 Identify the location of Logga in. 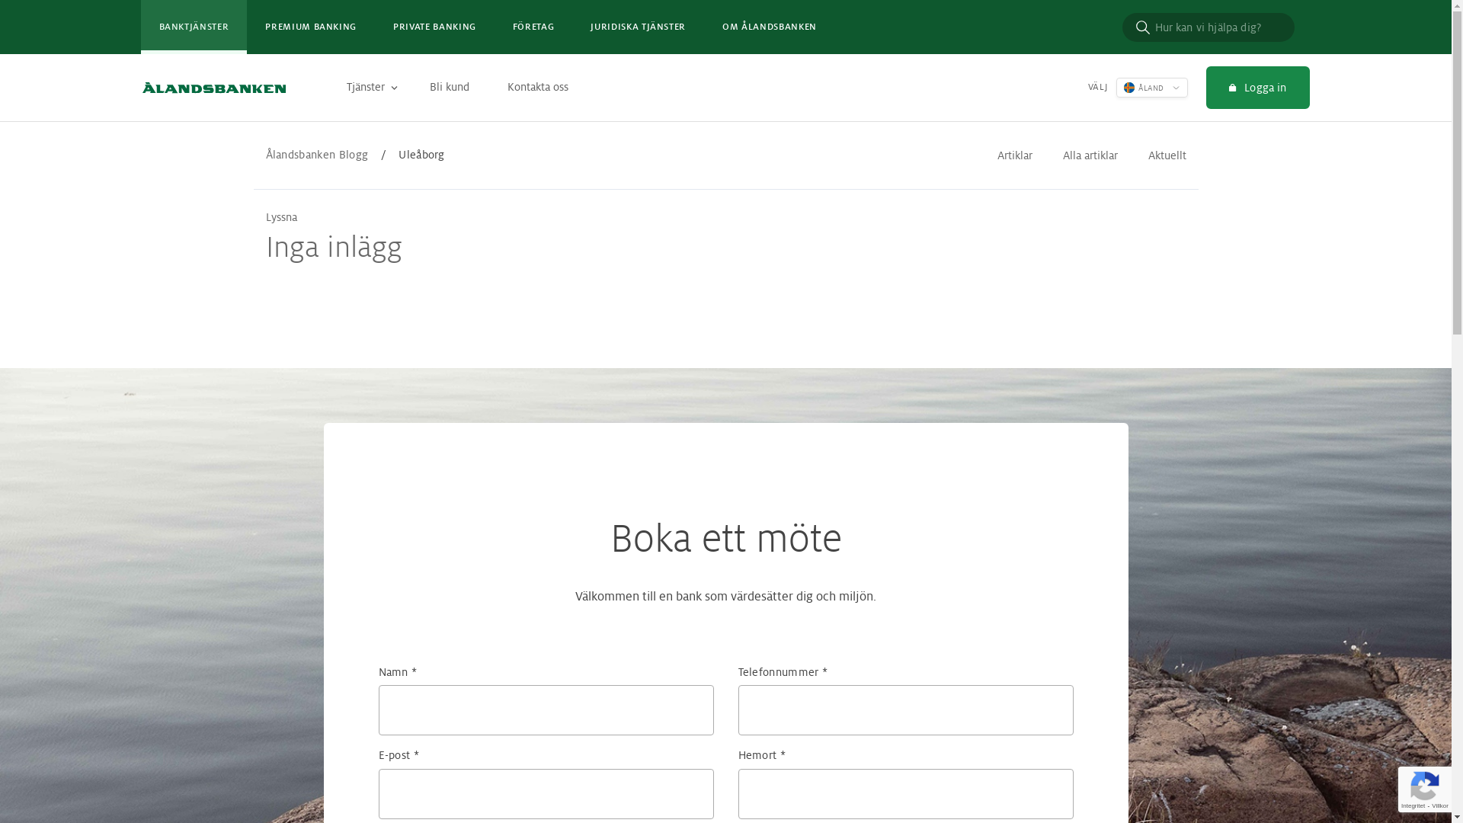
(1257, 88).